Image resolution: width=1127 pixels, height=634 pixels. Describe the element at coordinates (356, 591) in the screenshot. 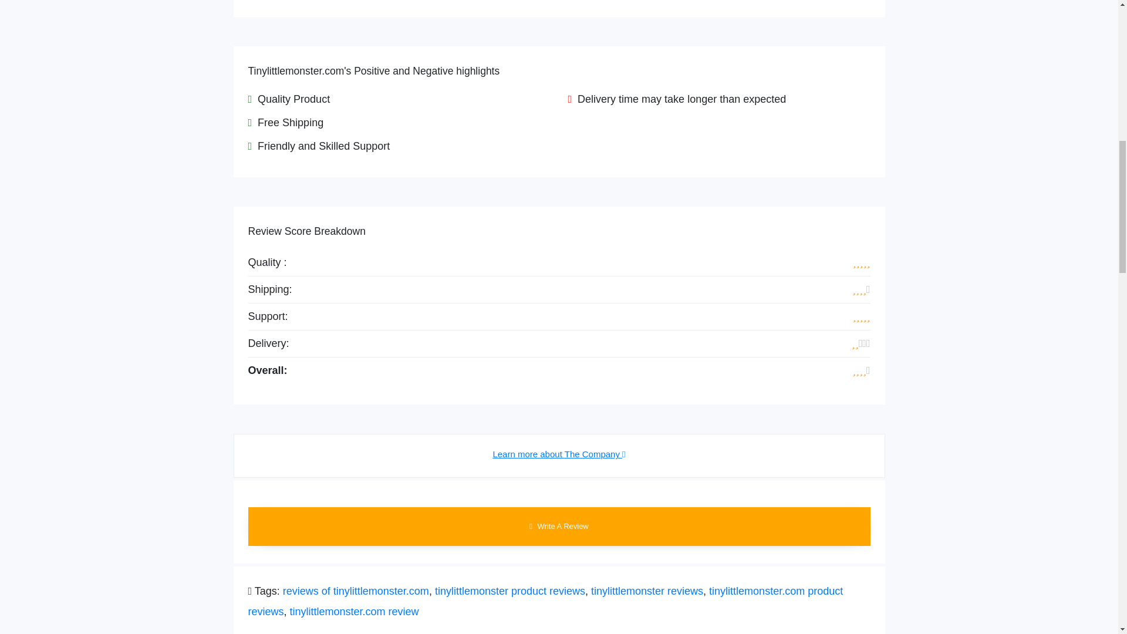

I see `reviews of tinylittlemonster.com` at that location.